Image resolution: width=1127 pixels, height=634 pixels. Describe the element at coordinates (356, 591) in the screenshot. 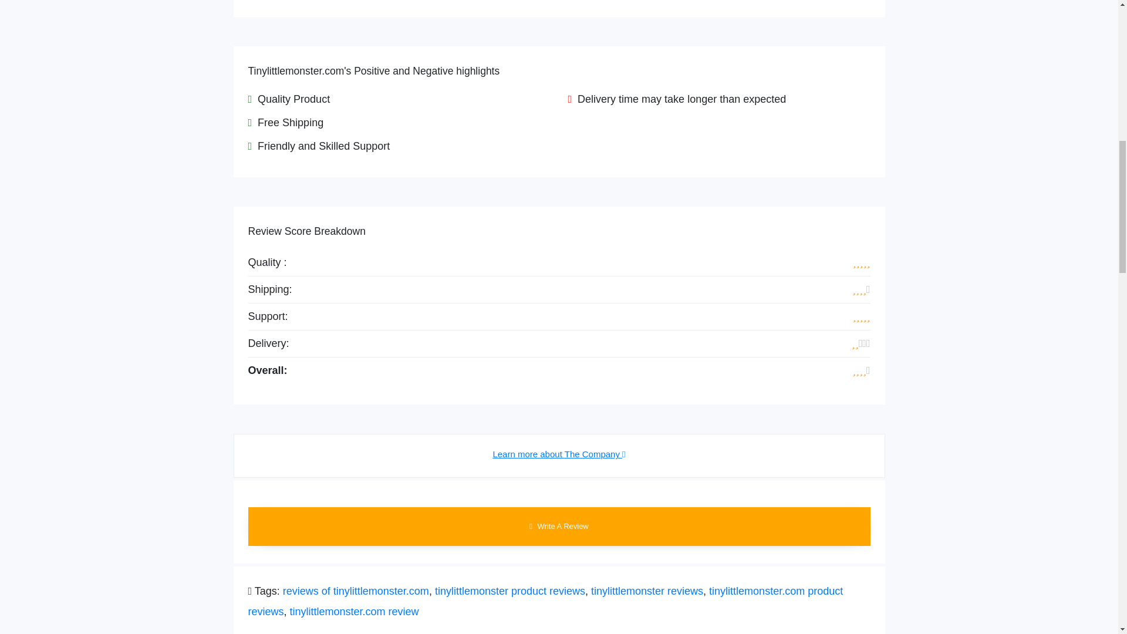

I see `reviews of tinylittlemonster.com` at that location.